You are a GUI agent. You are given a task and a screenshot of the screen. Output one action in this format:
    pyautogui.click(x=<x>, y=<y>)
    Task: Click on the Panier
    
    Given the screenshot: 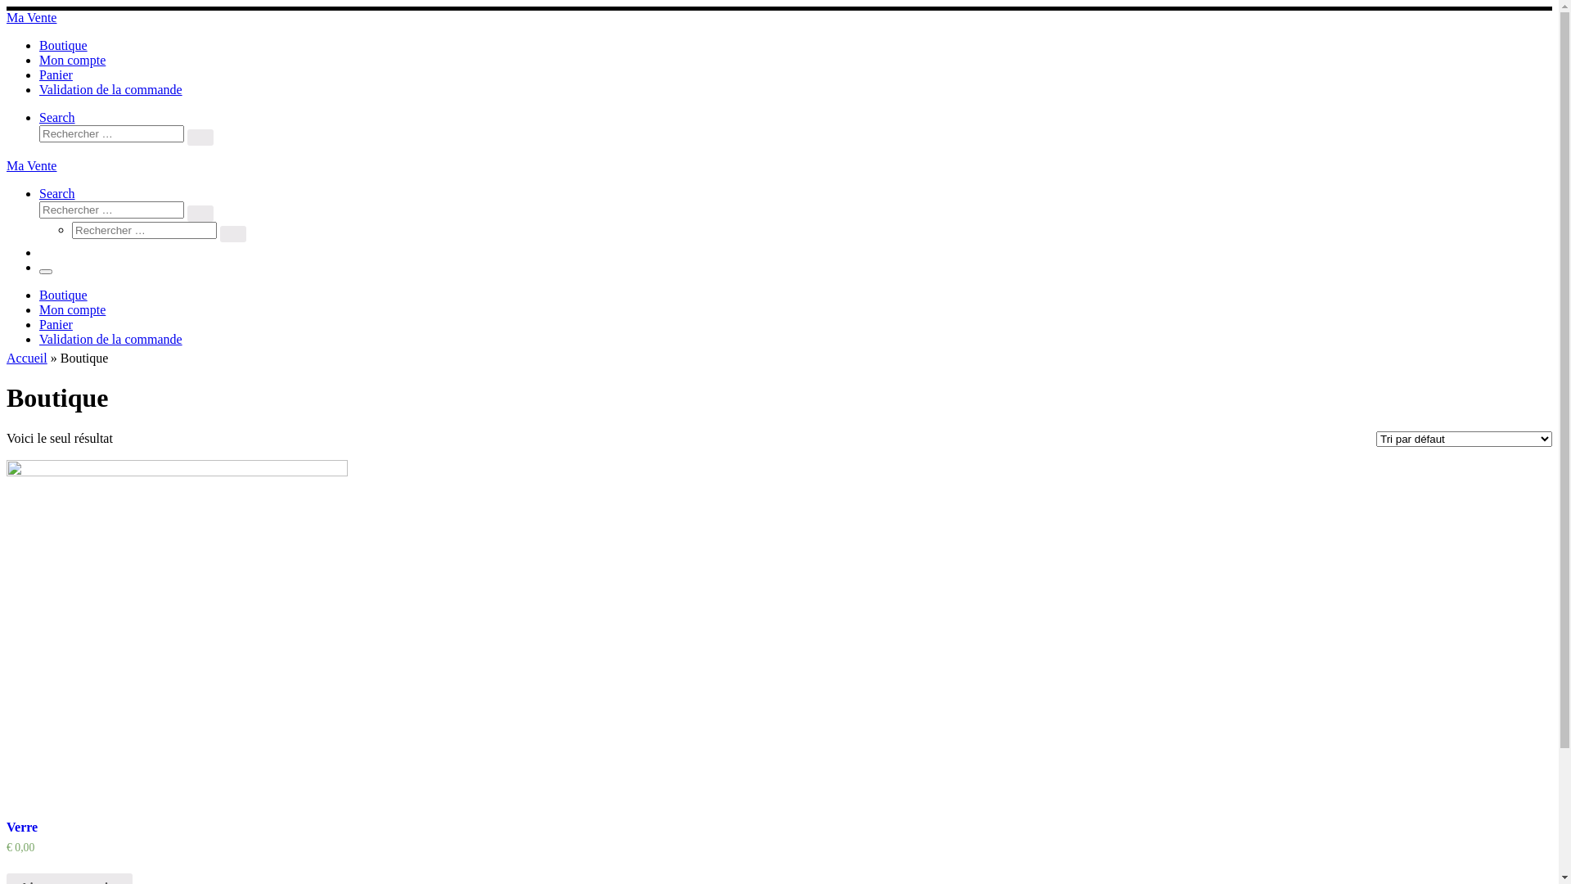 What is the action you would take?
    pyautogui.click(x=56, y=75)
    